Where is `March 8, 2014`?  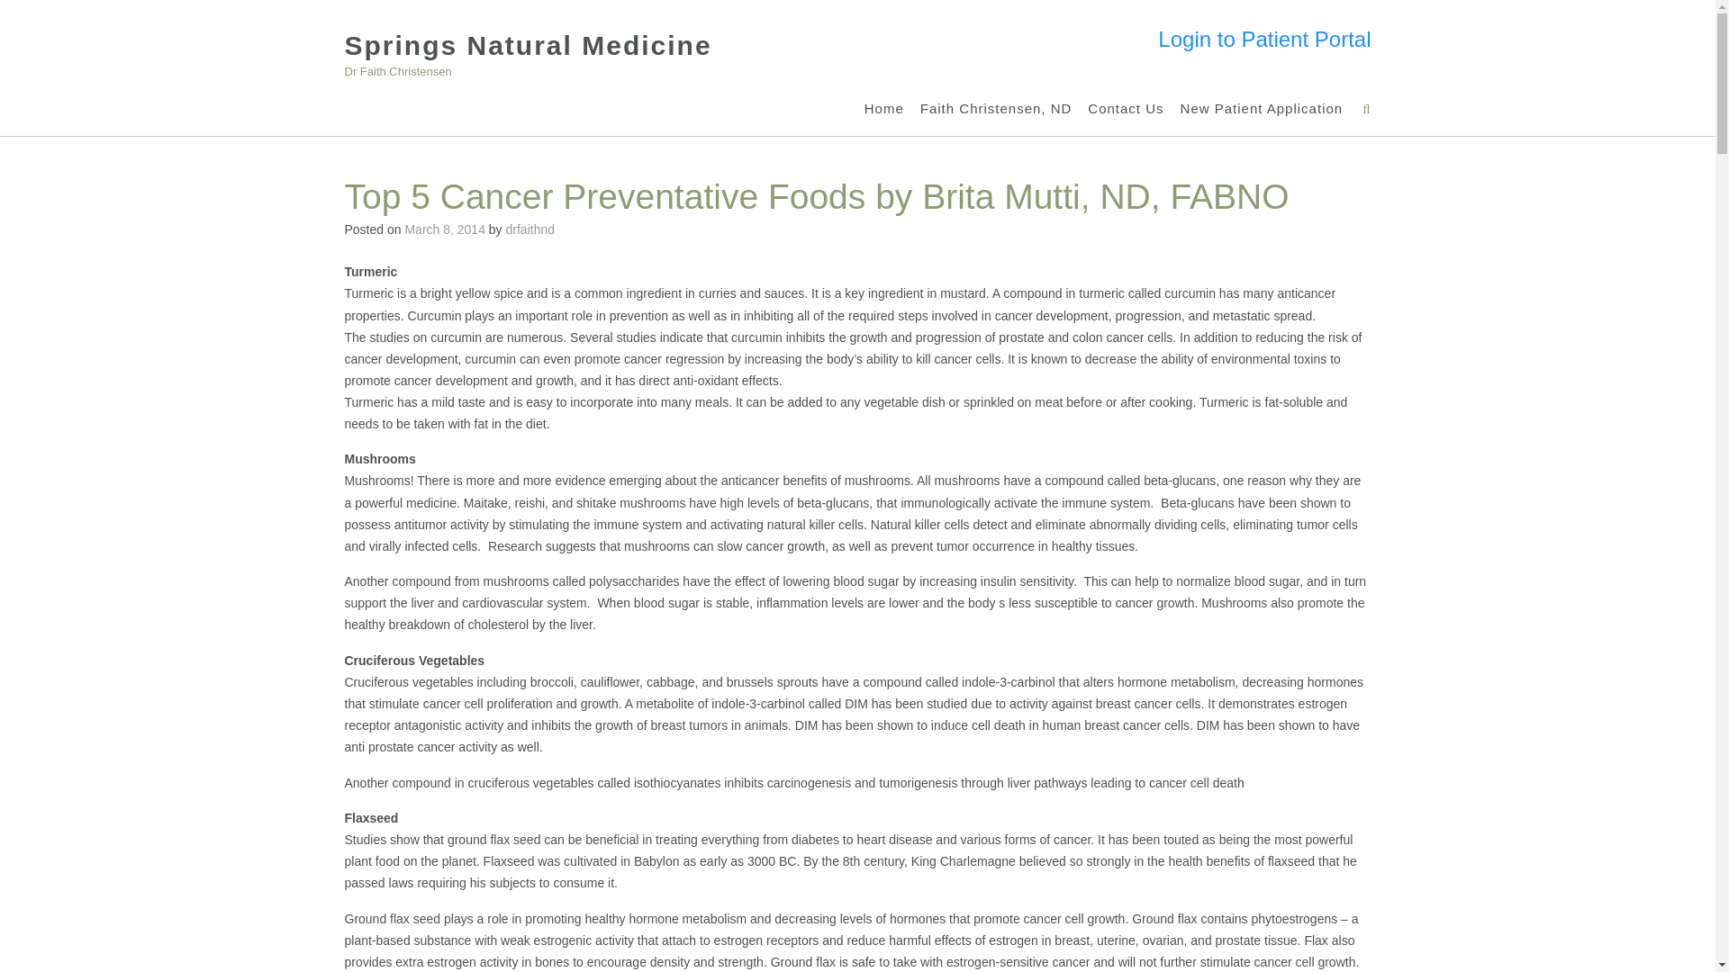 March 8, 2014 is located at coordinates (445, 229).